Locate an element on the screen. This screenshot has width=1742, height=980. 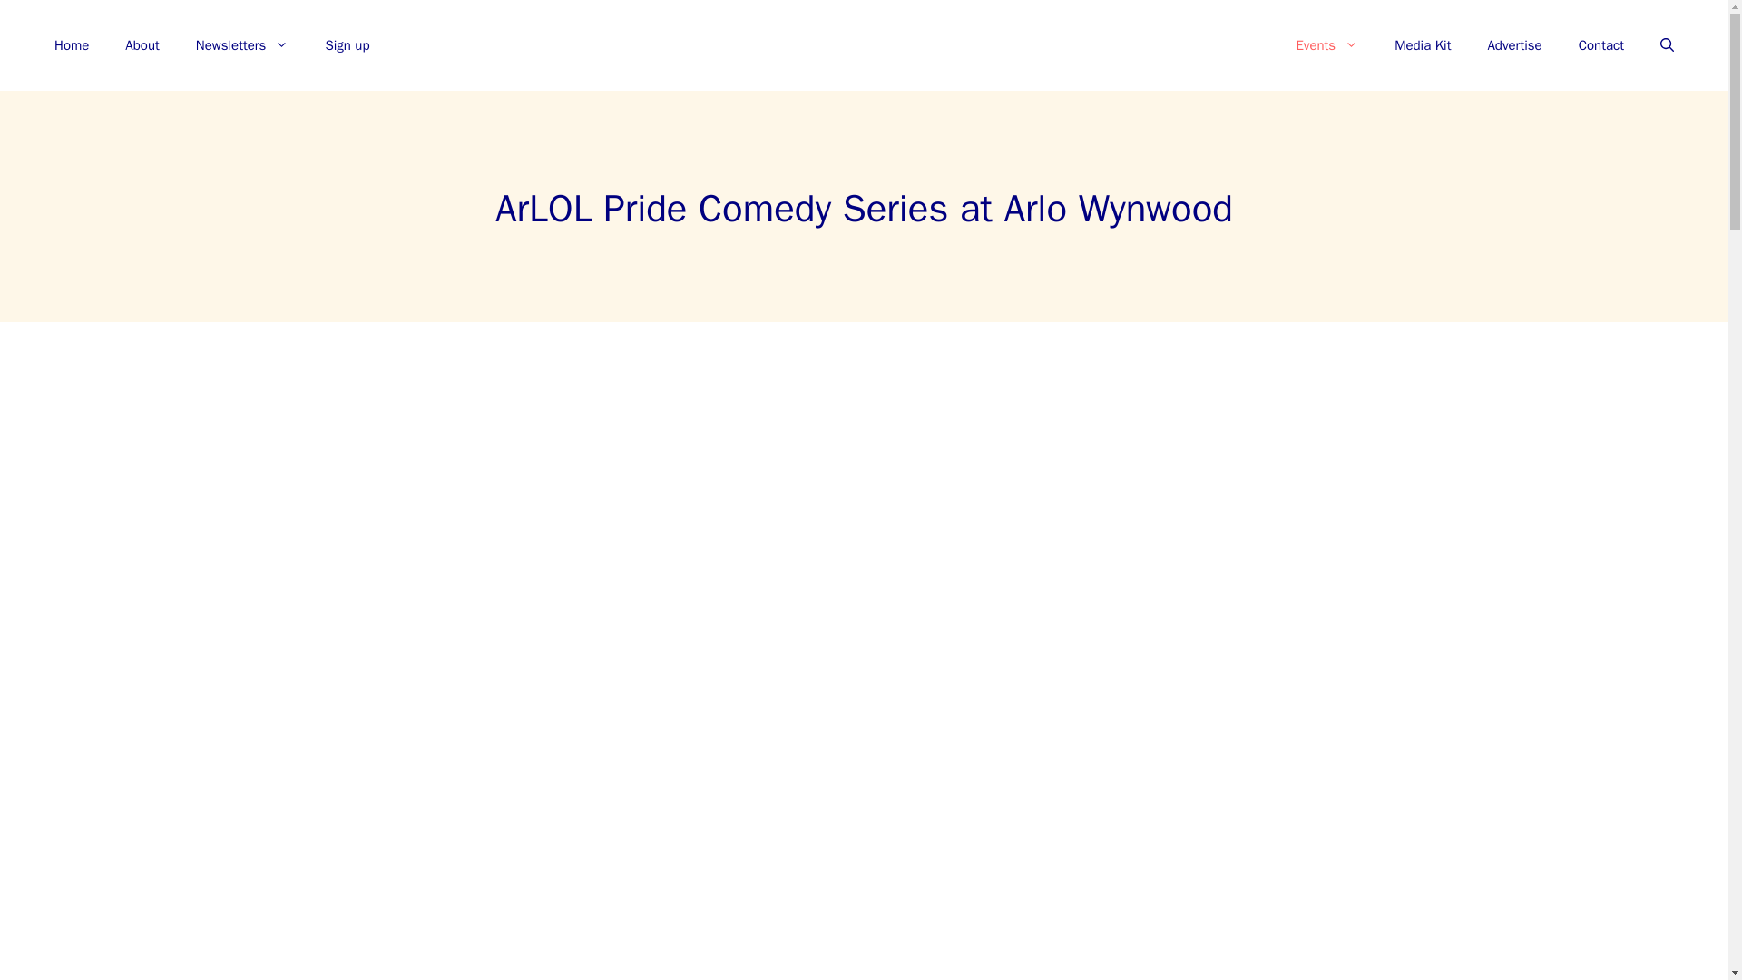
Events is located at coordinates (1326, 45).